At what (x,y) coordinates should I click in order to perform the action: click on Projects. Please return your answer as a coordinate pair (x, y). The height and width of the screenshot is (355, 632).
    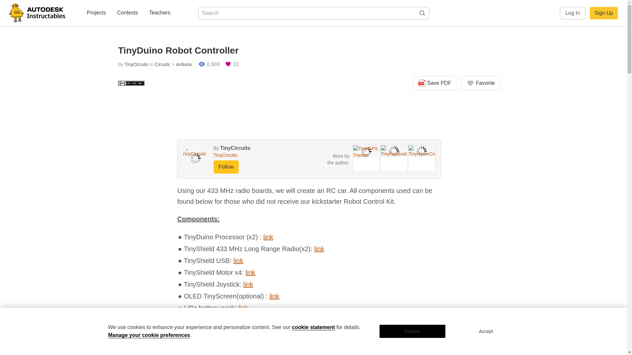
    Looking at the image, I should click on (96, 13).